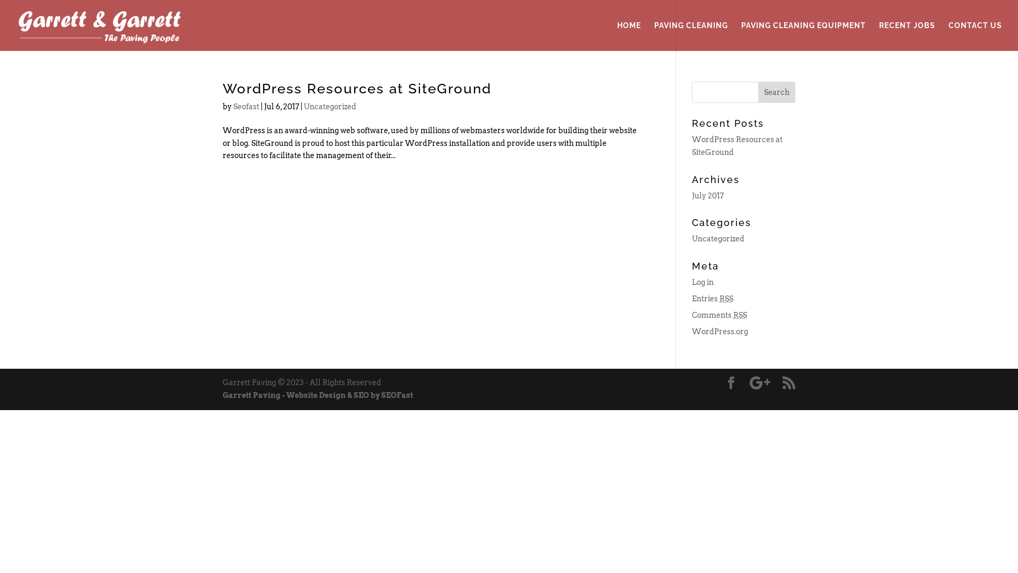 The height and width of the screenshot is (573, 1018). I want to click on WordPress.org, so click(720, 332).